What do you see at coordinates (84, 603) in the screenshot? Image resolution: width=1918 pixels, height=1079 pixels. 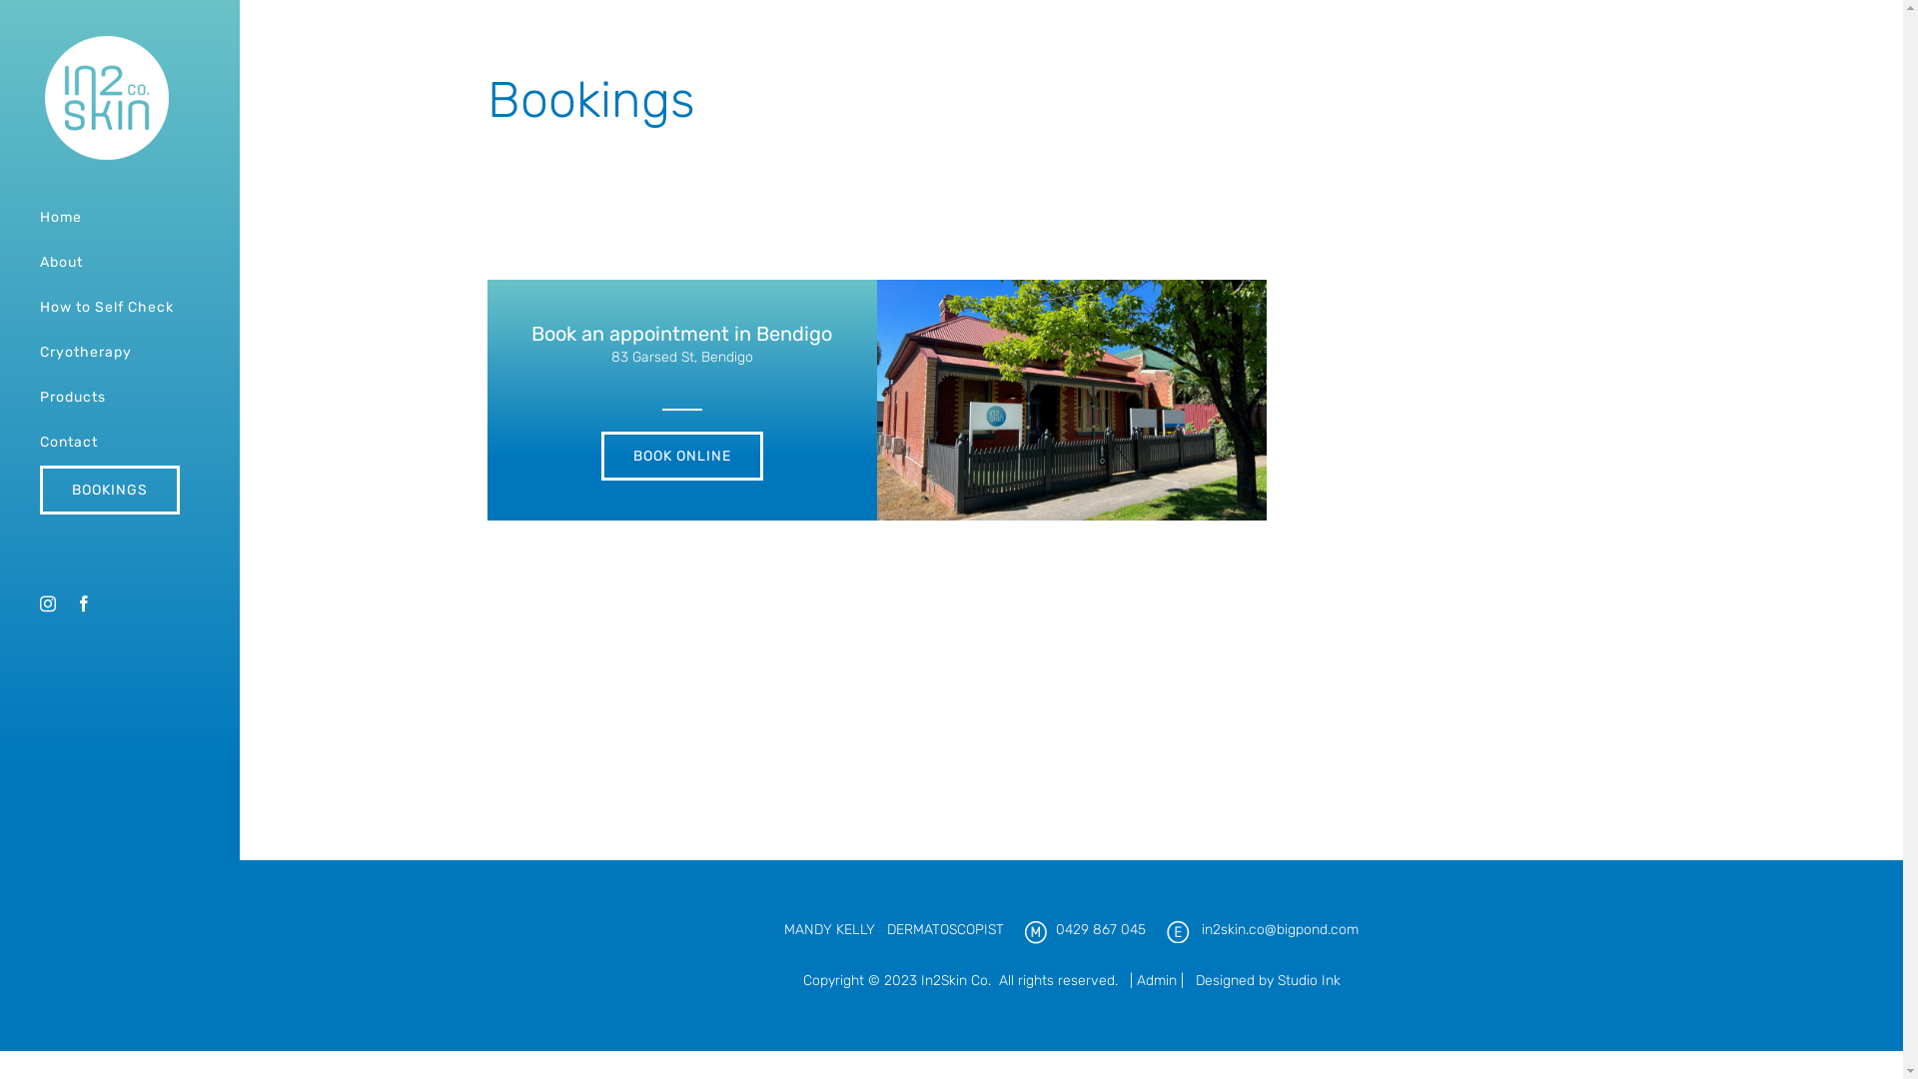 I see `Facebook` at bounding box center [84, 603].